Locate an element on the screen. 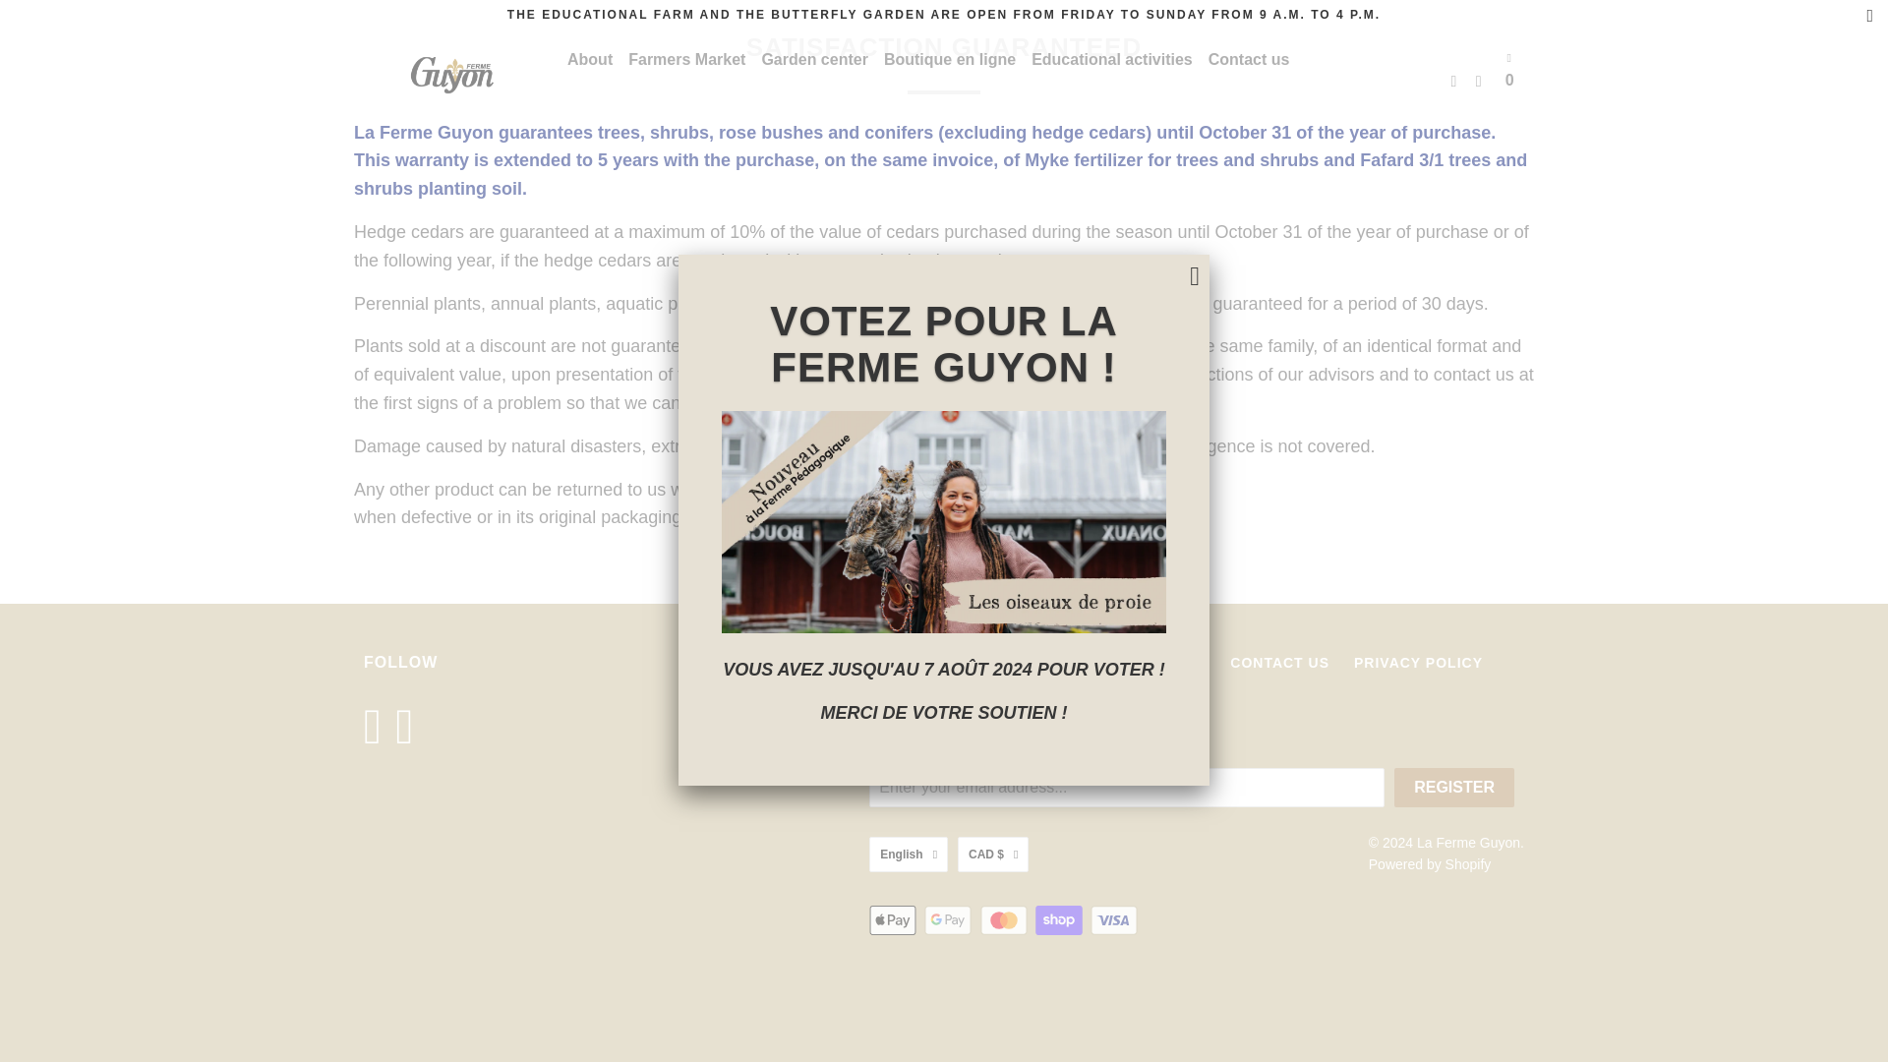 The width and height of the screenshot is (1888, 1062). Shop Pay is located at coordinates (1060, 920).